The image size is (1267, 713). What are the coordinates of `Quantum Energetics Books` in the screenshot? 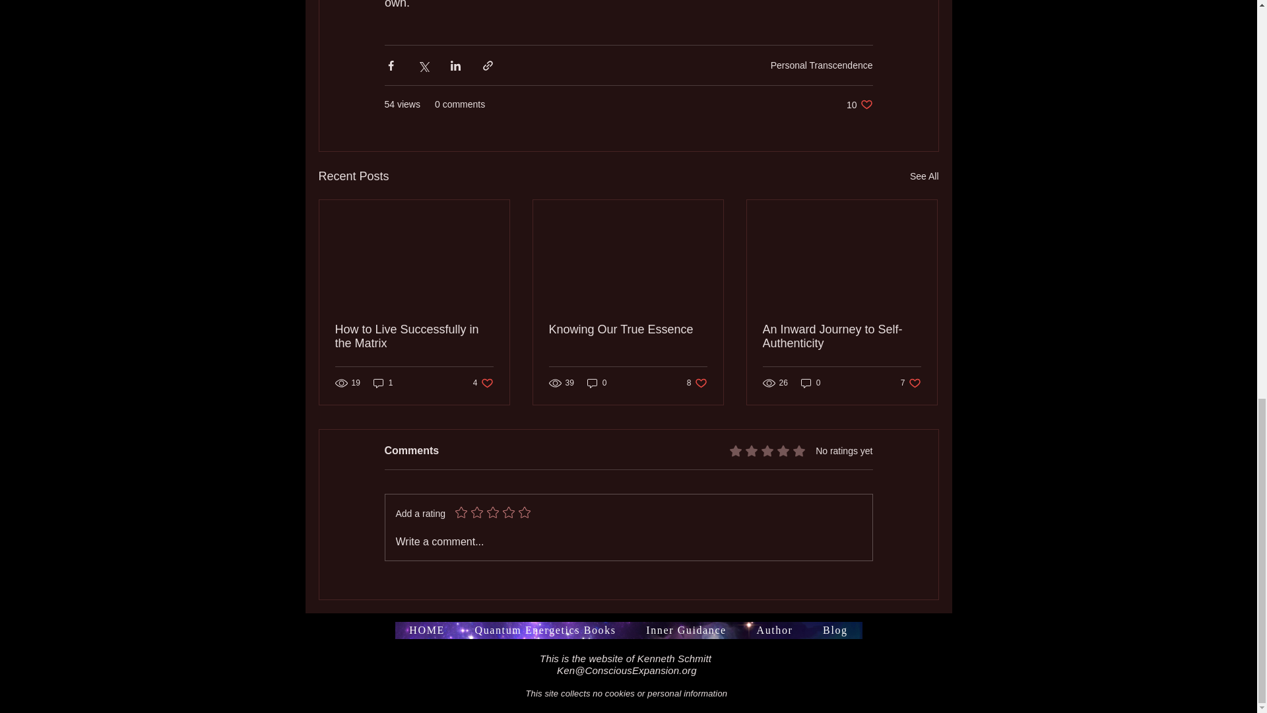 It's located at (628, 541).